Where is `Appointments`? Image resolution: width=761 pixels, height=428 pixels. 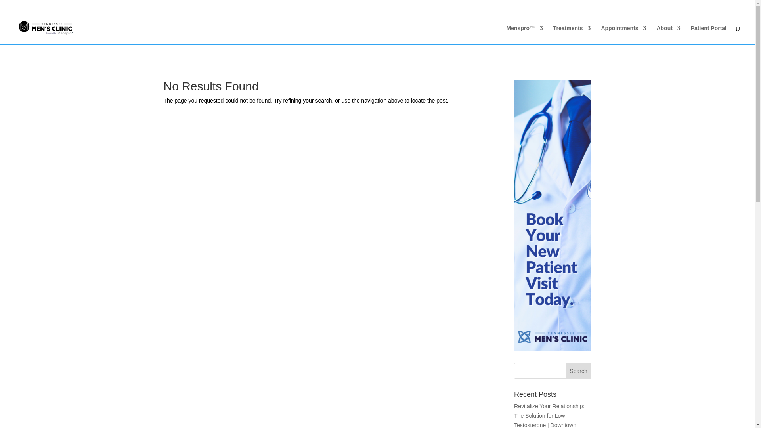 Appointments is located at coordinates (623, 34).